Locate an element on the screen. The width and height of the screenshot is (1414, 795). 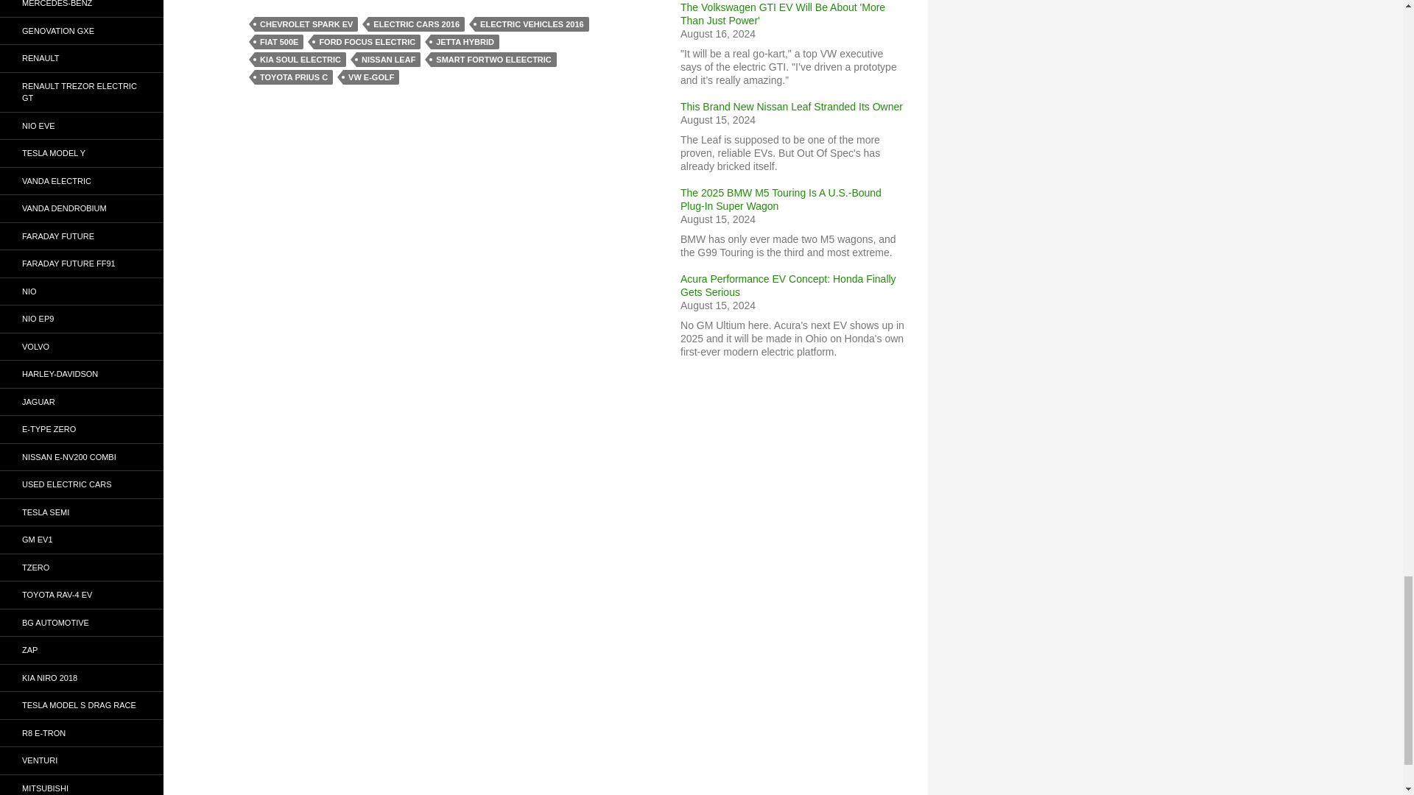
CHEVROLET SPARK EV is located at coordinates (306, 24).